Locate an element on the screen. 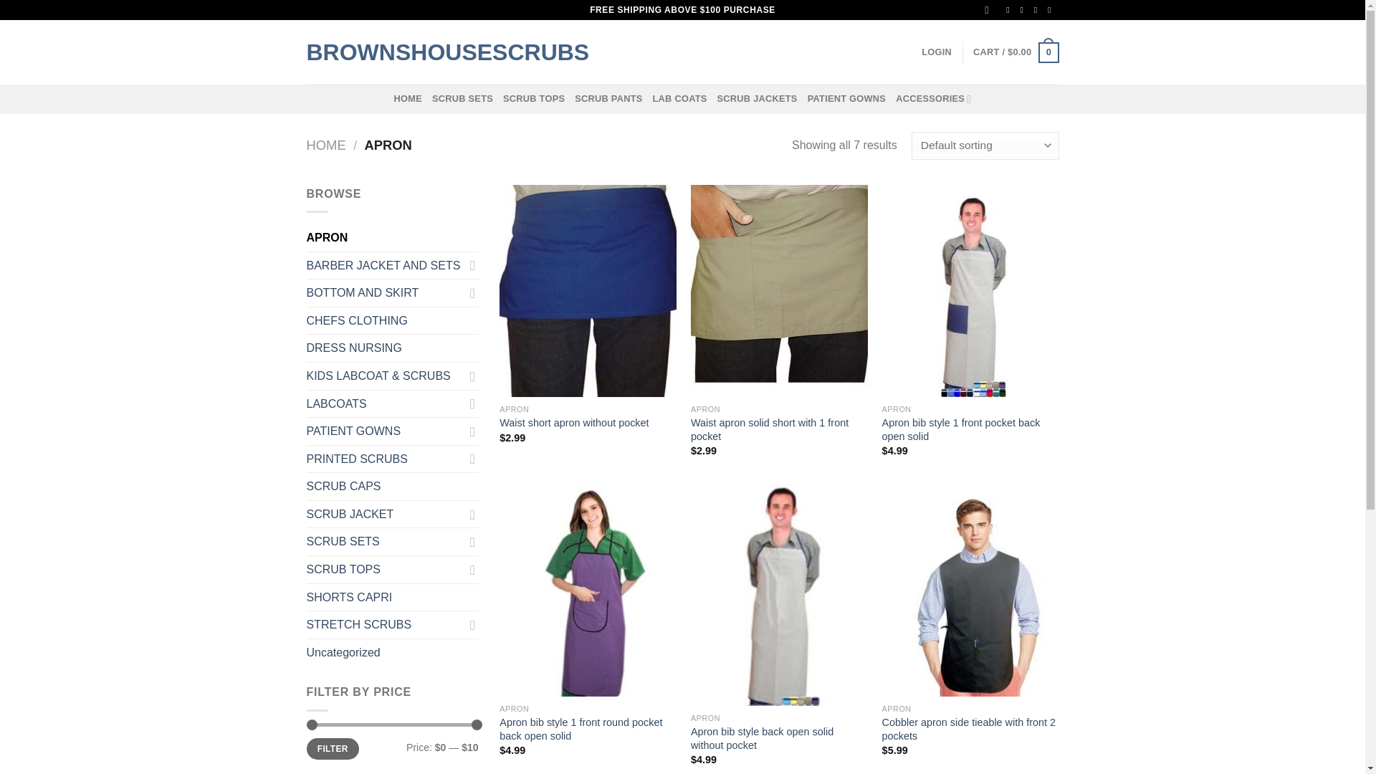  HOME is located at coordinates (408, 98).